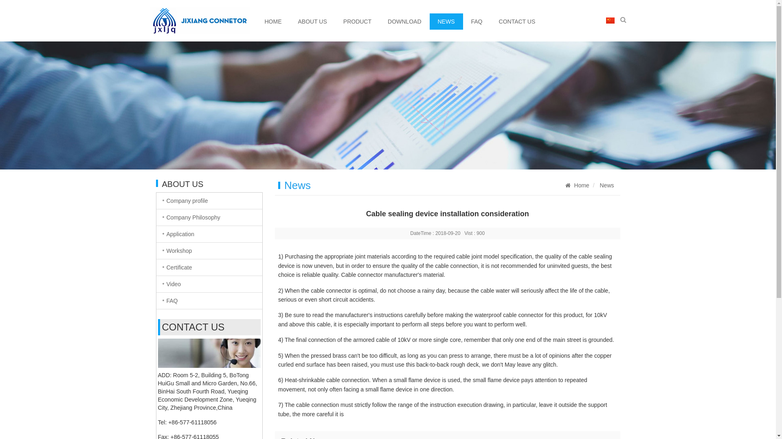  I want to click on Home, so click(582, 185).